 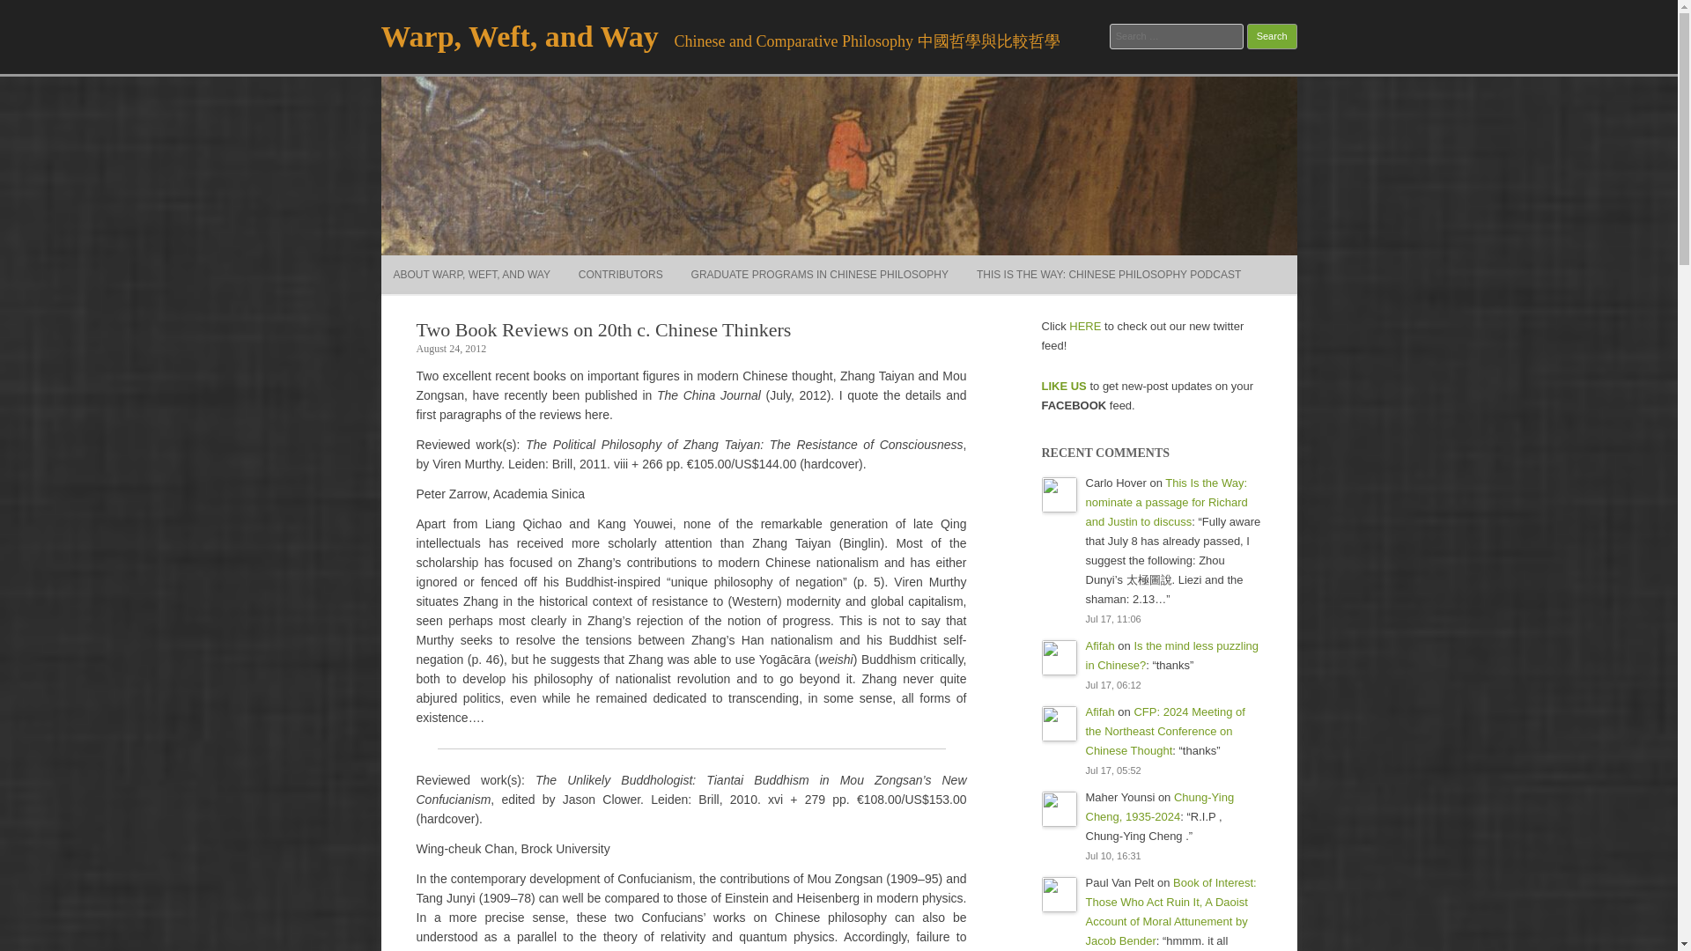 I want to click on Warp, Weft, and Way, so click(x=519, y=36).